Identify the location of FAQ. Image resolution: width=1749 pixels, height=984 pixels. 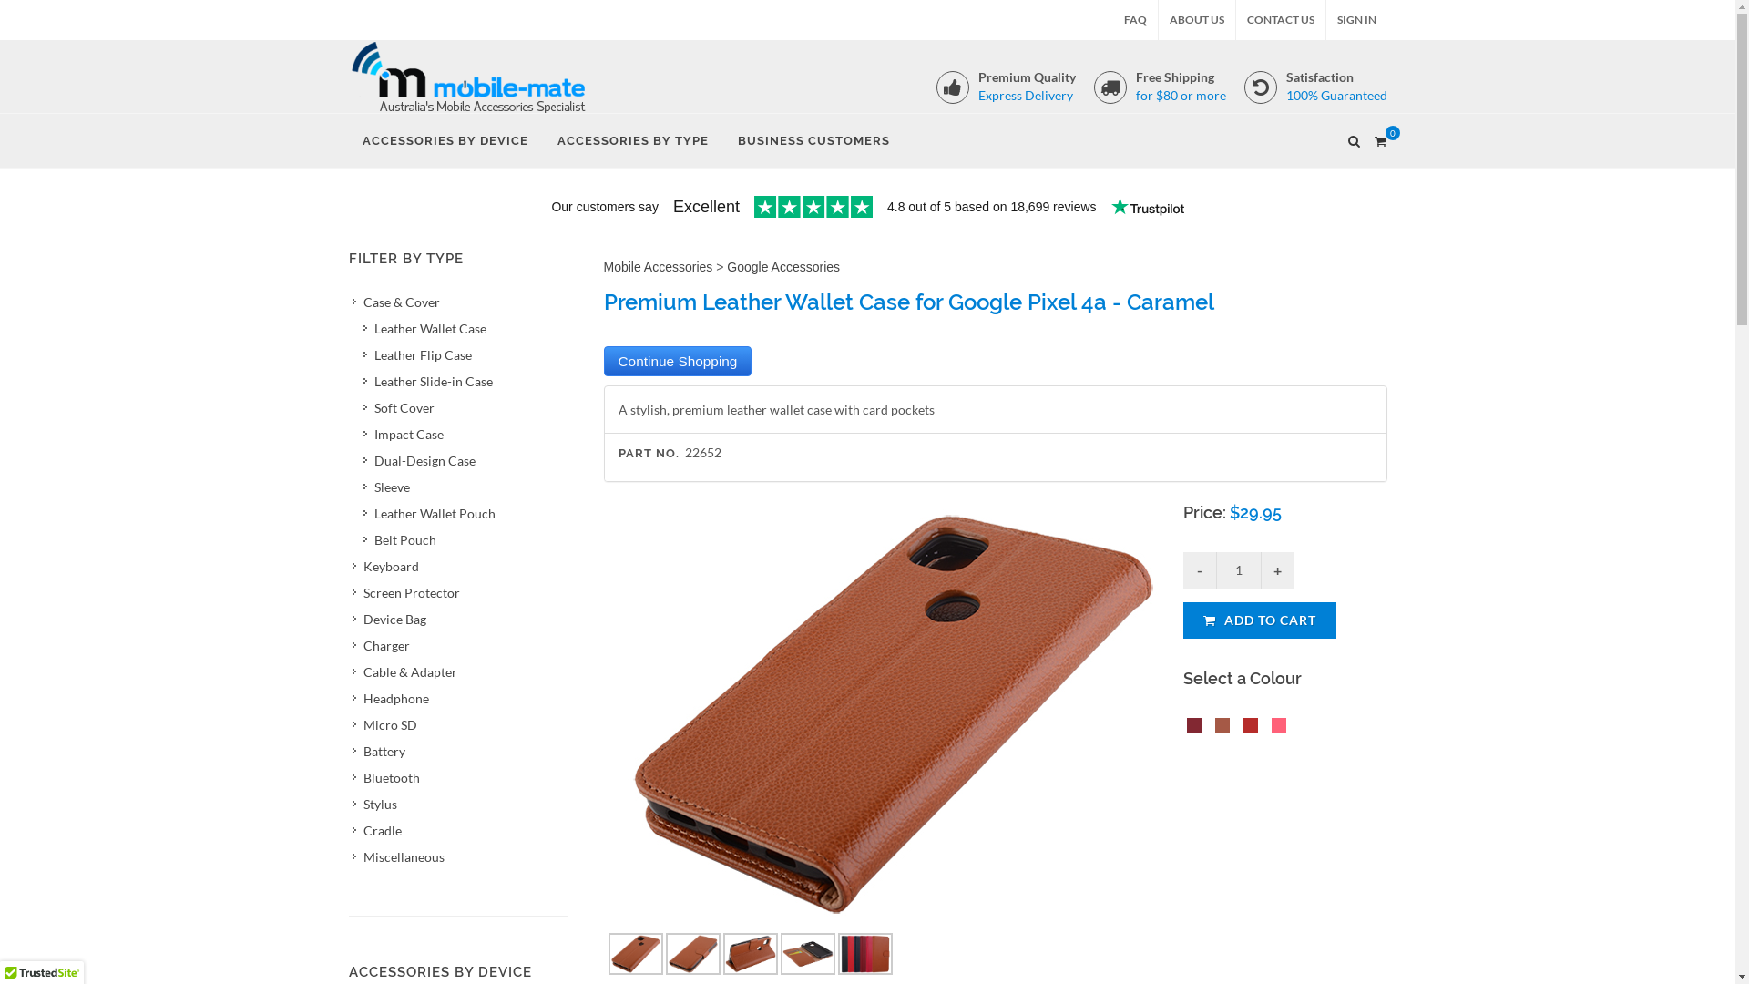
(1135, 20).